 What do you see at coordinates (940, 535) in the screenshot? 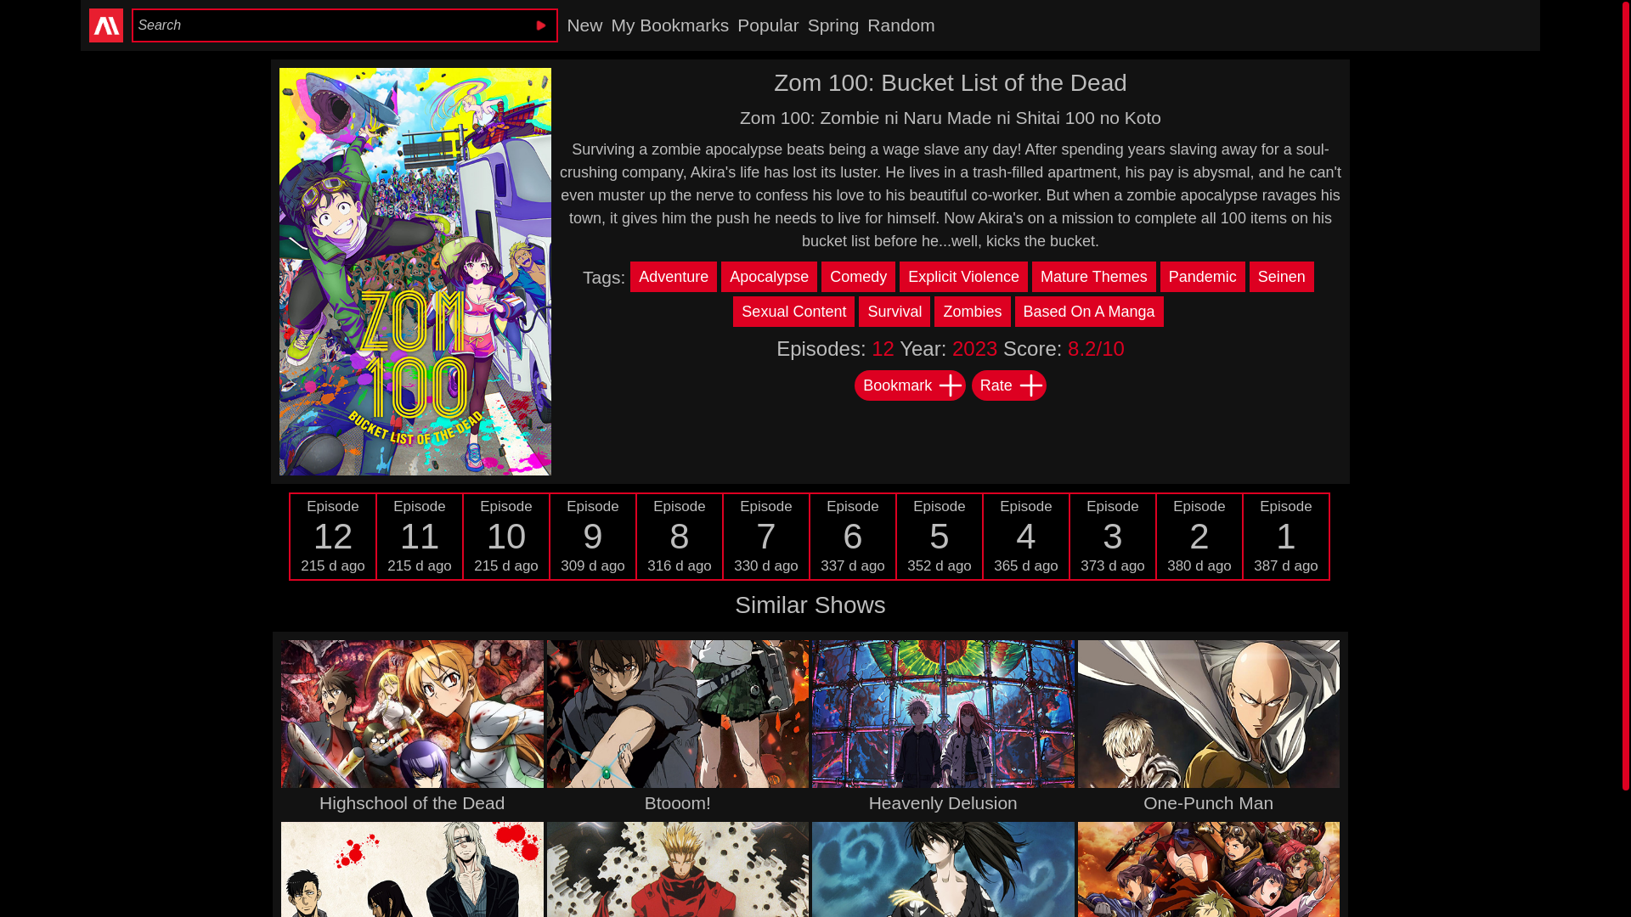
I see `Popular` at bounding box center [940, 535].